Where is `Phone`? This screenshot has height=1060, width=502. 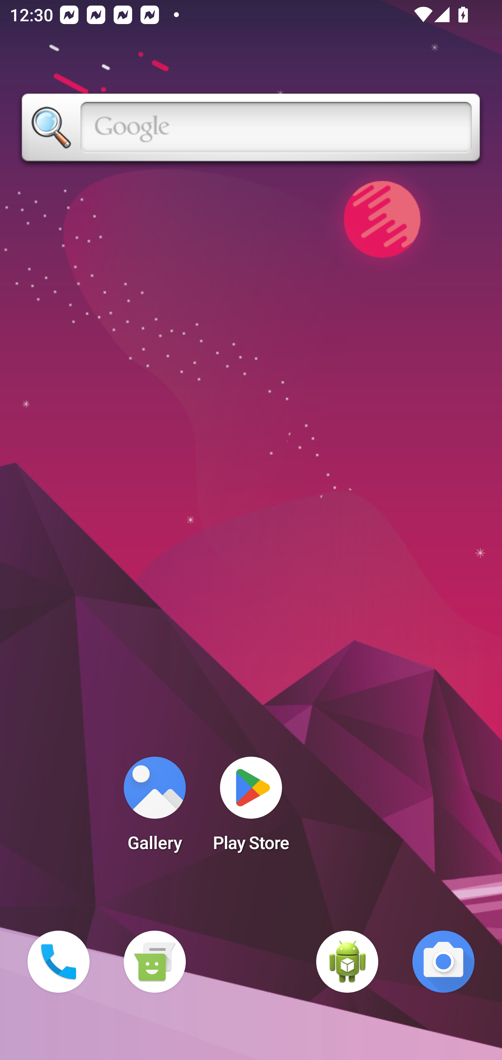 Phone is located at coordinates (59, 962).